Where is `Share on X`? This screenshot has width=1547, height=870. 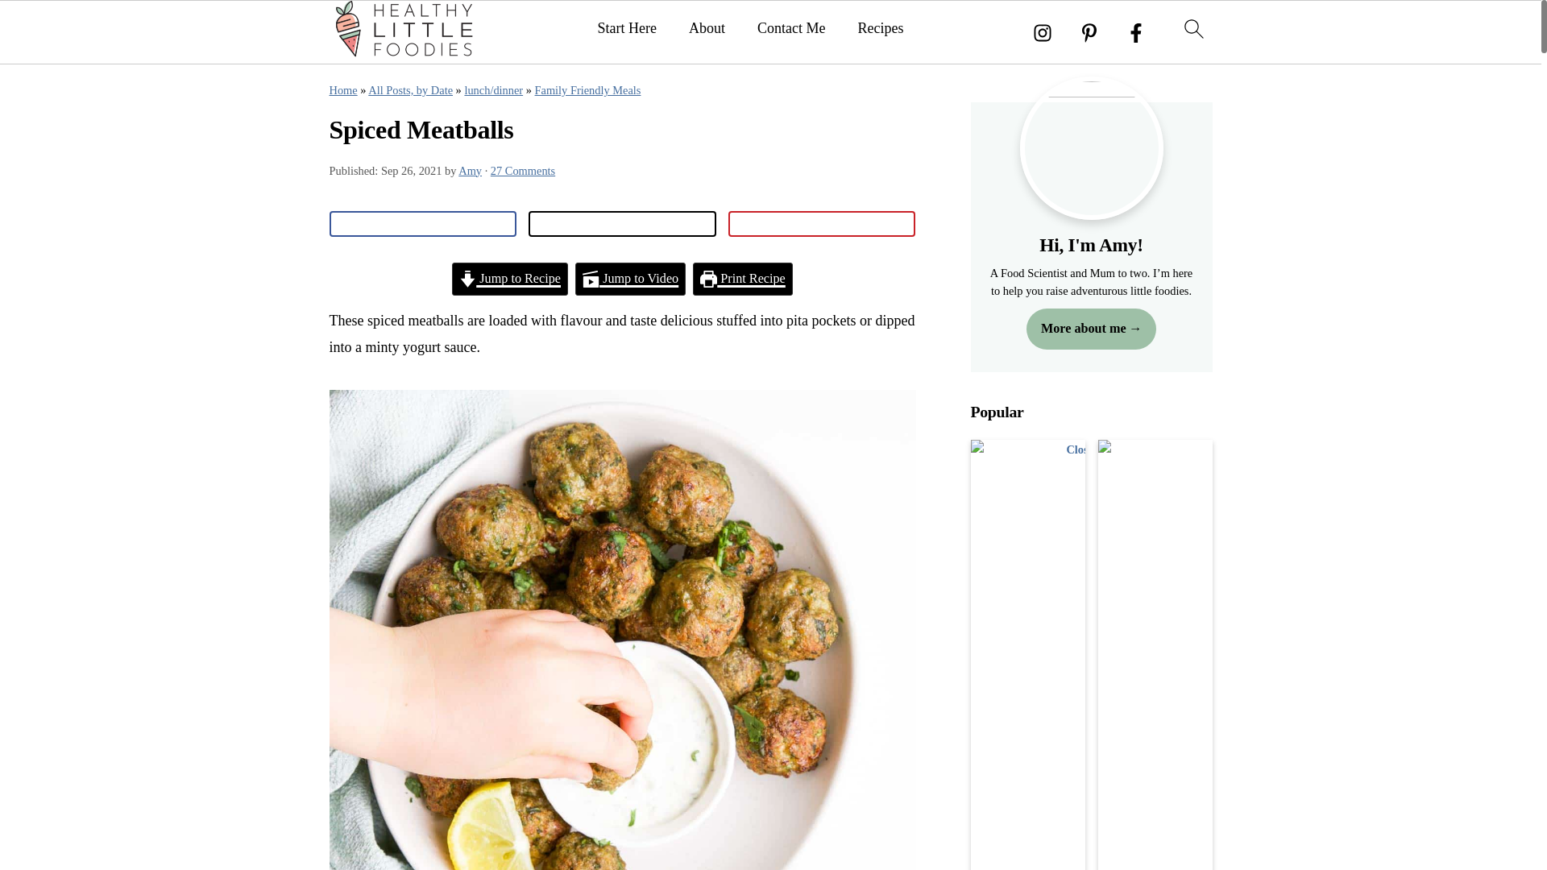 Share on X is located at coordinates (622, 224).